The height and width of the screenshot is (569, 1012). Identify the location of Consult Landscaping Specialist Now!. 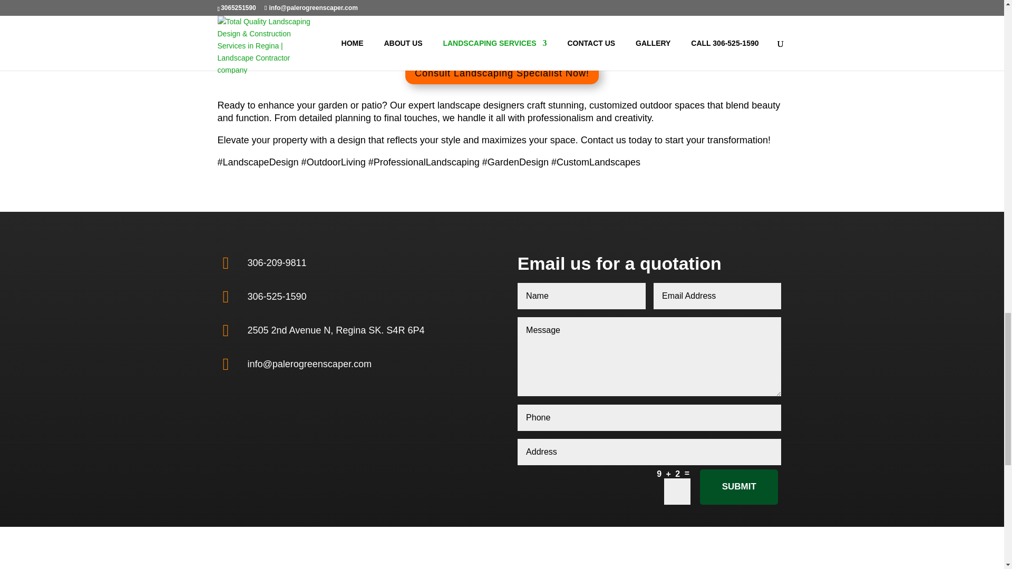
(502, 73).